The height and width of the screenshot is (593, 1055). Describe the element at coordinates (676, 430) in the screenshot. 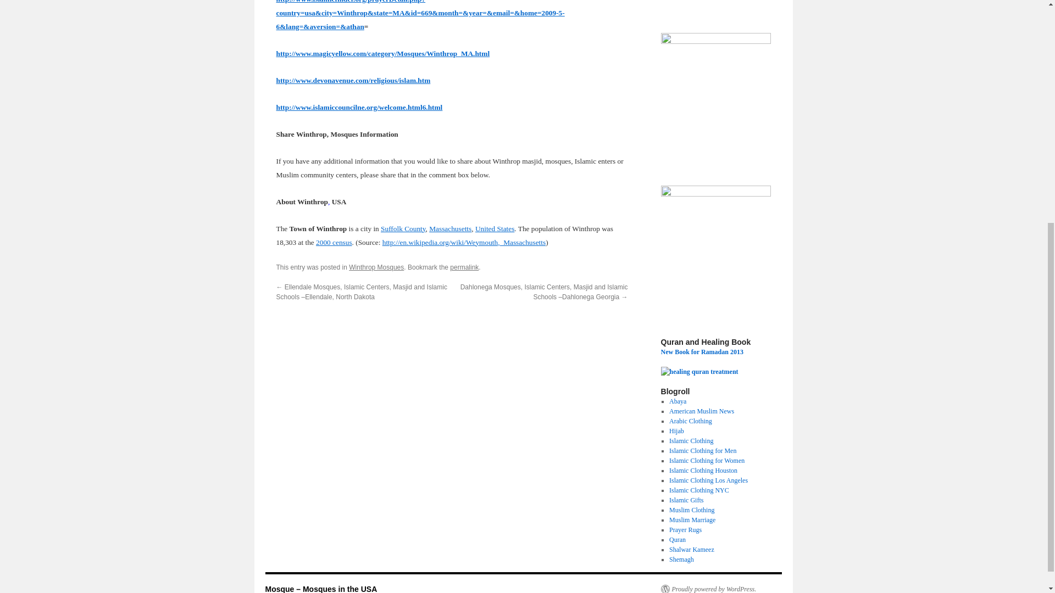

I see `Hijab` at that location.